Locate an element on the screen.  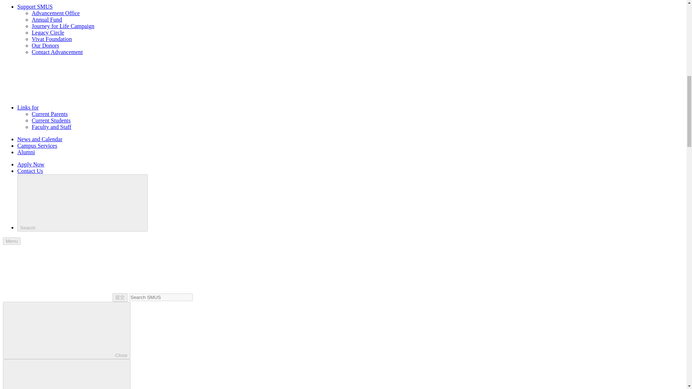
Vivat Foundation is located at coordinates (52, 39).